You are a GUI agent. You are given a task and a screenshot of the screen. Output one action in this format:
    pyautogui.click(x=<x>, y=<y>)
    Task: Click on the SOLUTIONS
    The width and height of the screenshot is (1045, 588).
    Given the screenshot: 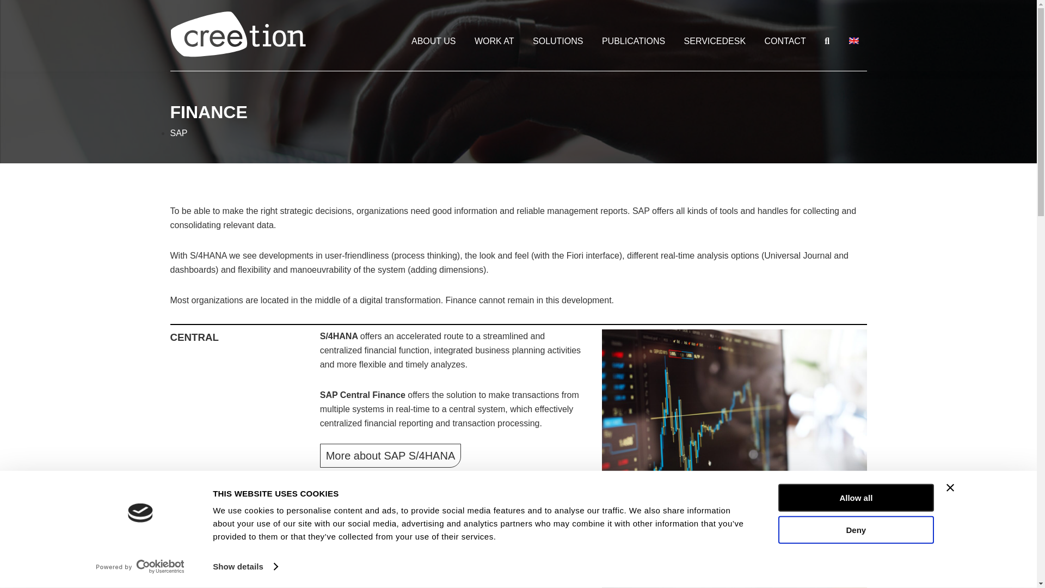 What is the action you would take?
    pyautogui.click(x=557, y=41)
    